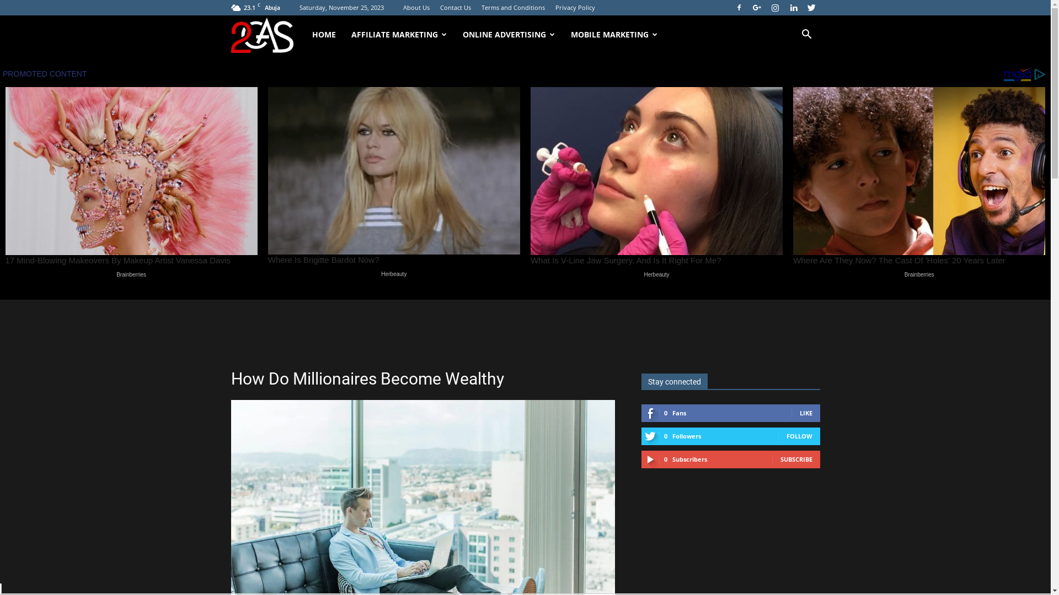 Image resolution: width=1059 pixels, height=595 pixels. Describe the element at coordinates (509, 35) in the screenshot. I see `ONLINE ADVERTISING` at that location.